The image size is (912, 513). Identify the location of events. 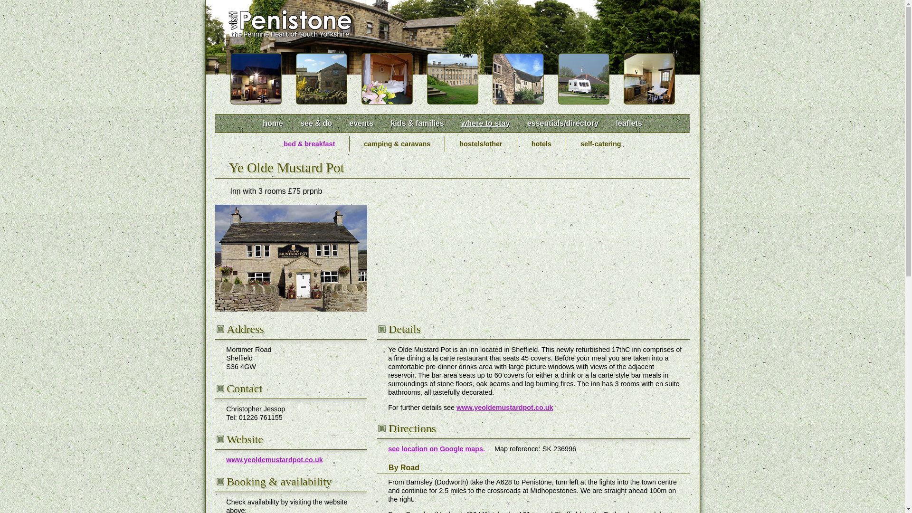
(361, 123).